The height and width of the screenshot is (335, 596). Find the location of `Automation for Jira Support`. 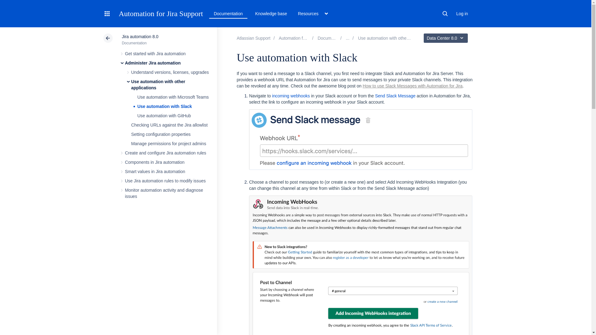

Automation for Jira Support is located at coordinates (160, 14).